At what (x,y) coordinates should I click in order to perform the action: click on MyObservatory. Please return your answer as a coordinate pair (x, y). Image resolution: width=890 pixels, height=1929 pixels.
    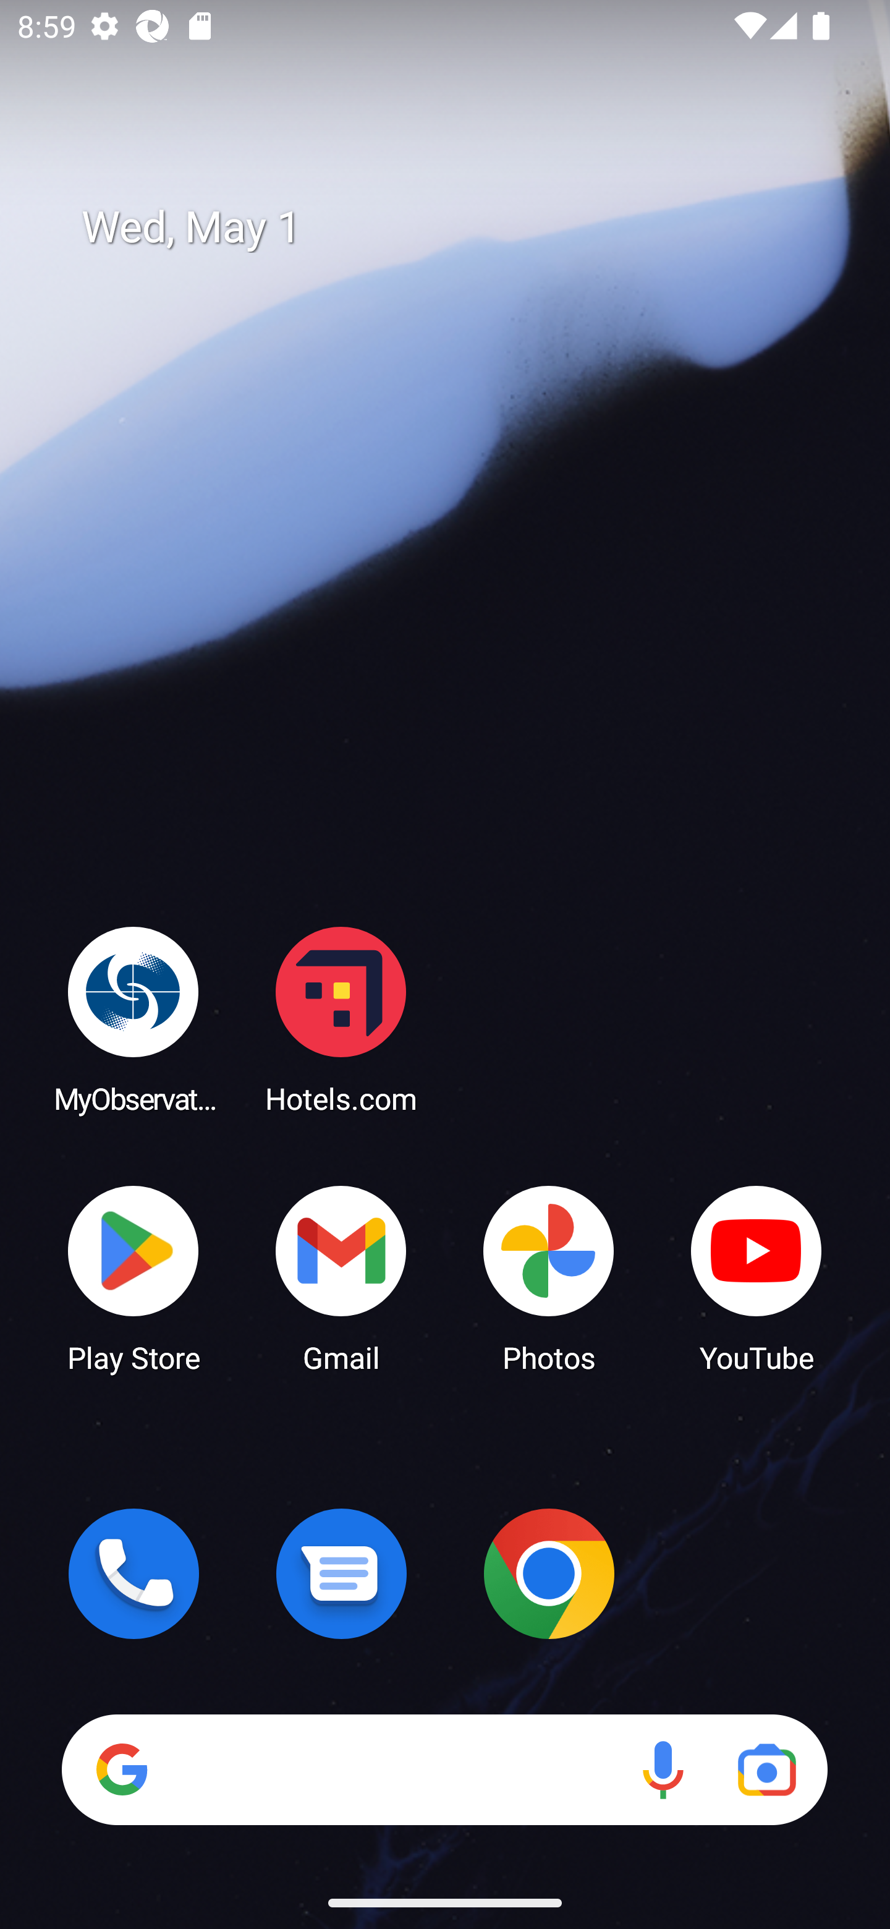
    Looking at the image, I should click on (133, 1019).